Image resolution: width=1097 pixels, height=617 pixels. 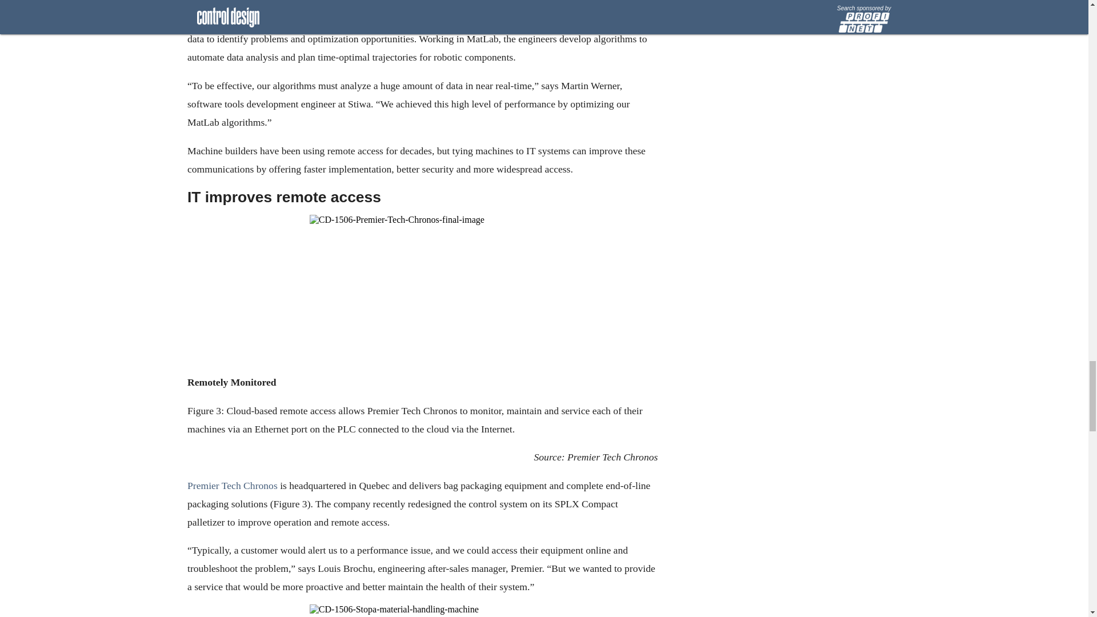 What do you see at coordinates (422, 291) in the screenshot?
I see `CD-1506-Premier-Tech-Chronos-final-image` at bounding box center [422, 291].